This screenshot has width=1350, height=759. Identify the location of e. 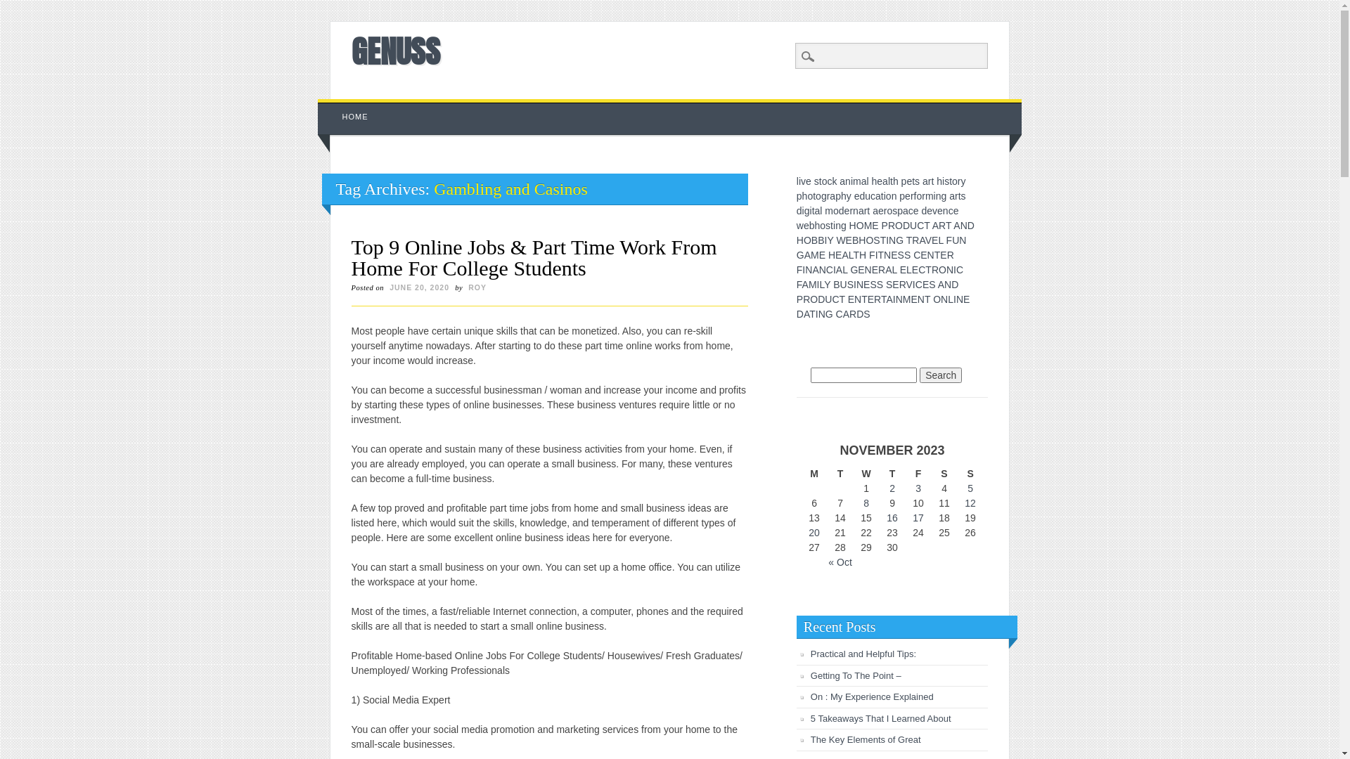
(857, 196).